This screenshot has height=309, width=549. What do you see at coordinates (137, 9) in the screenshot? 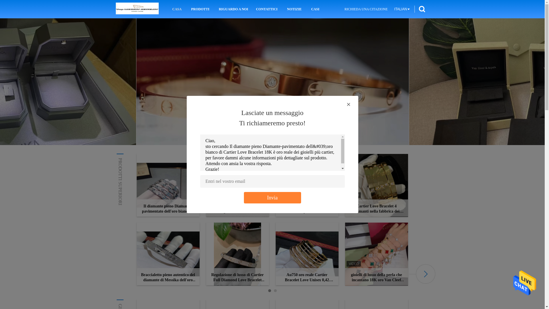
I see `La CINA gioielli del diamante dell'oro 18k fabbricante` at bounding box center [137, 9].